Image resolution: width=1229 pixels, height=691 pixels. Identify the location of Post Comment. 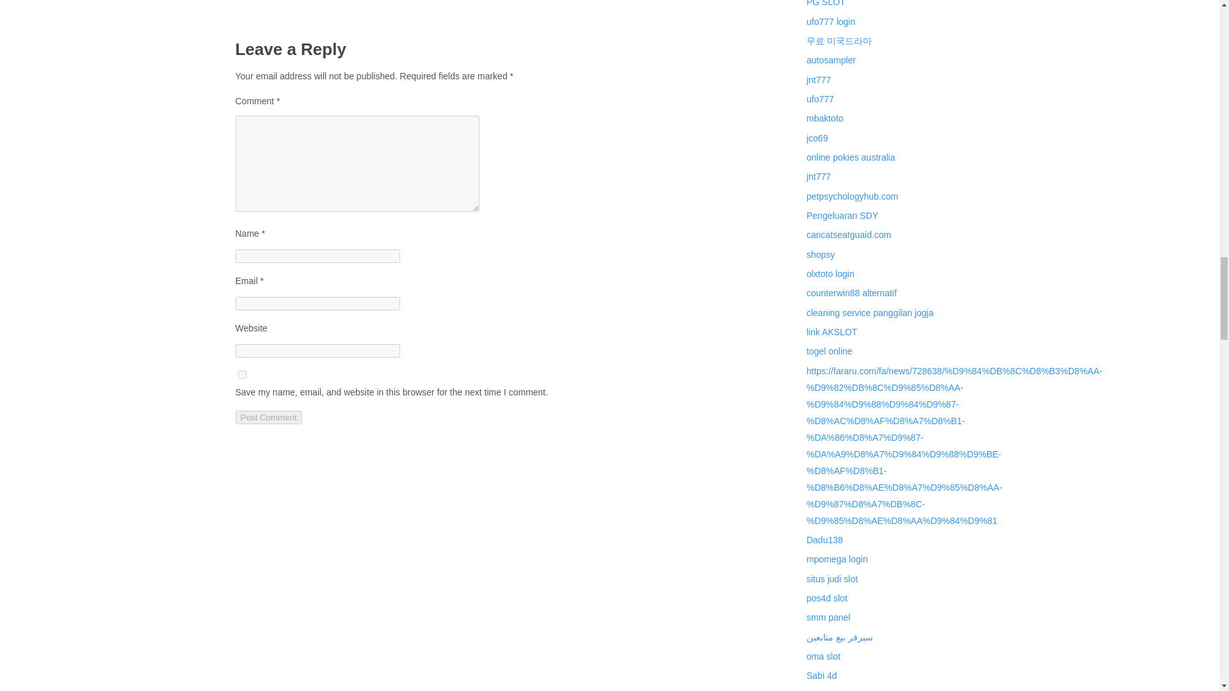
(269, 417).